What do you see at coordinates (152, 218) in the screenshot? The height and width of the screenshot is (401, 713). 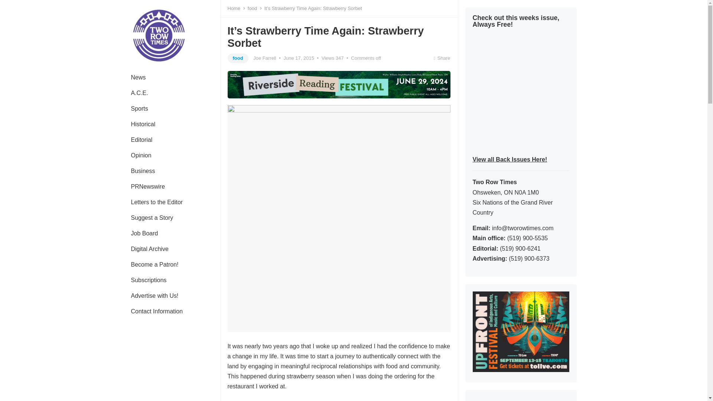 I see `Suggest a Story` at bounding box center [152, 218].